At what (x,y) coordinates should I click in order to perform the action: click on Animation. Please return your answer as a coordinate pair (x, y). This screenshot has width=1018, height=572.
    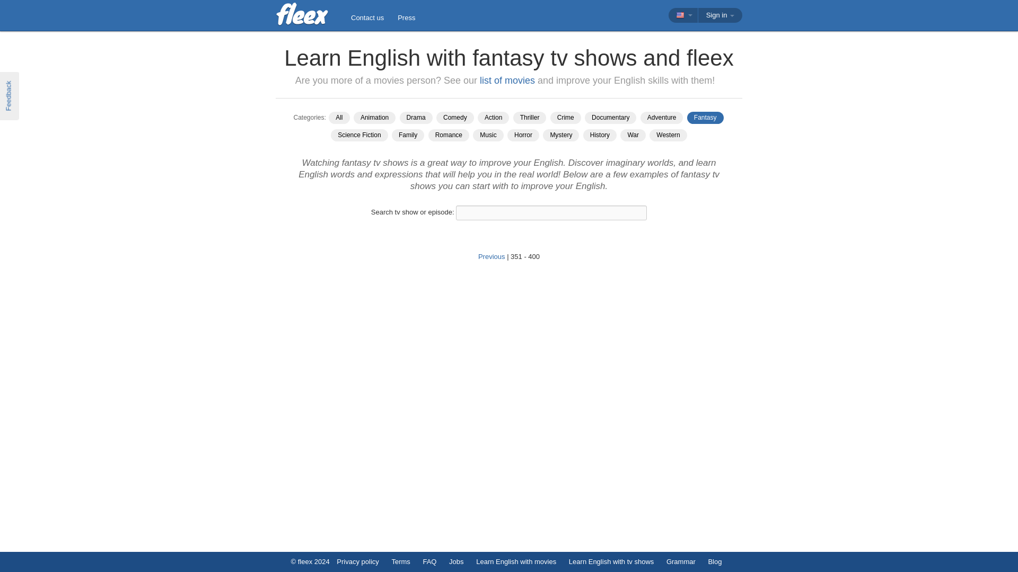
    Looking at the image, I should click on (374, 118).